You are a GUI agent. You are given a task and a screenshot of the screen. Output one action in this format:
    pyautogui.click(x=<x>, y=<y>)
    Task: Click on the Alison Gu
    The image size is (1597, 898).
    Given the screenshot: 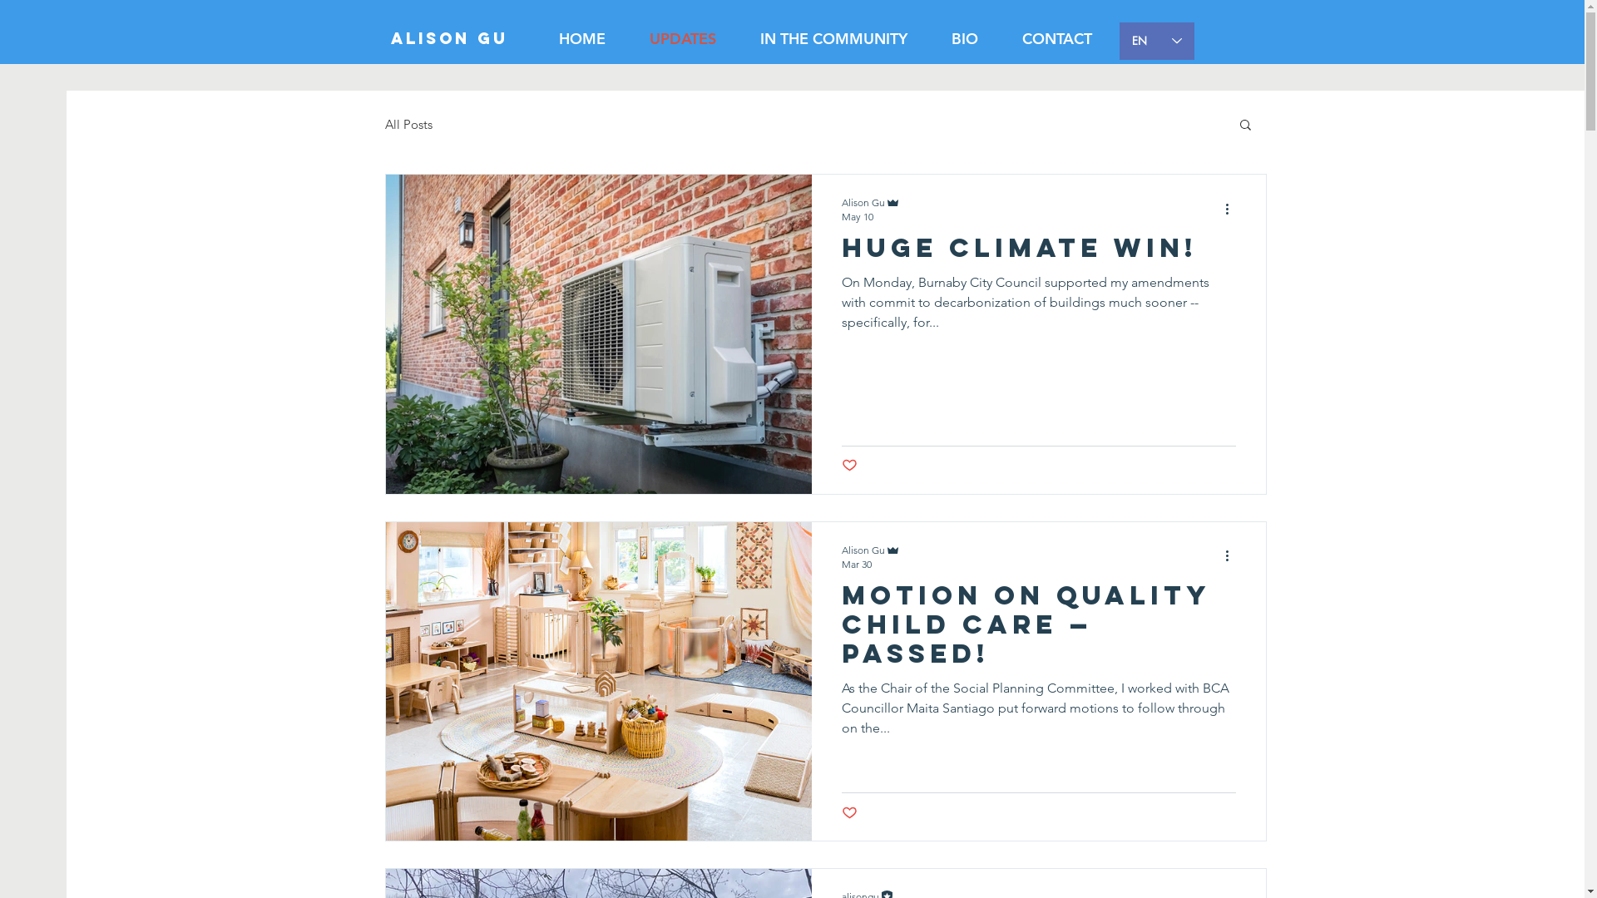 What is the action you would take?
    pyautogui.click(x=466, y=39)
    